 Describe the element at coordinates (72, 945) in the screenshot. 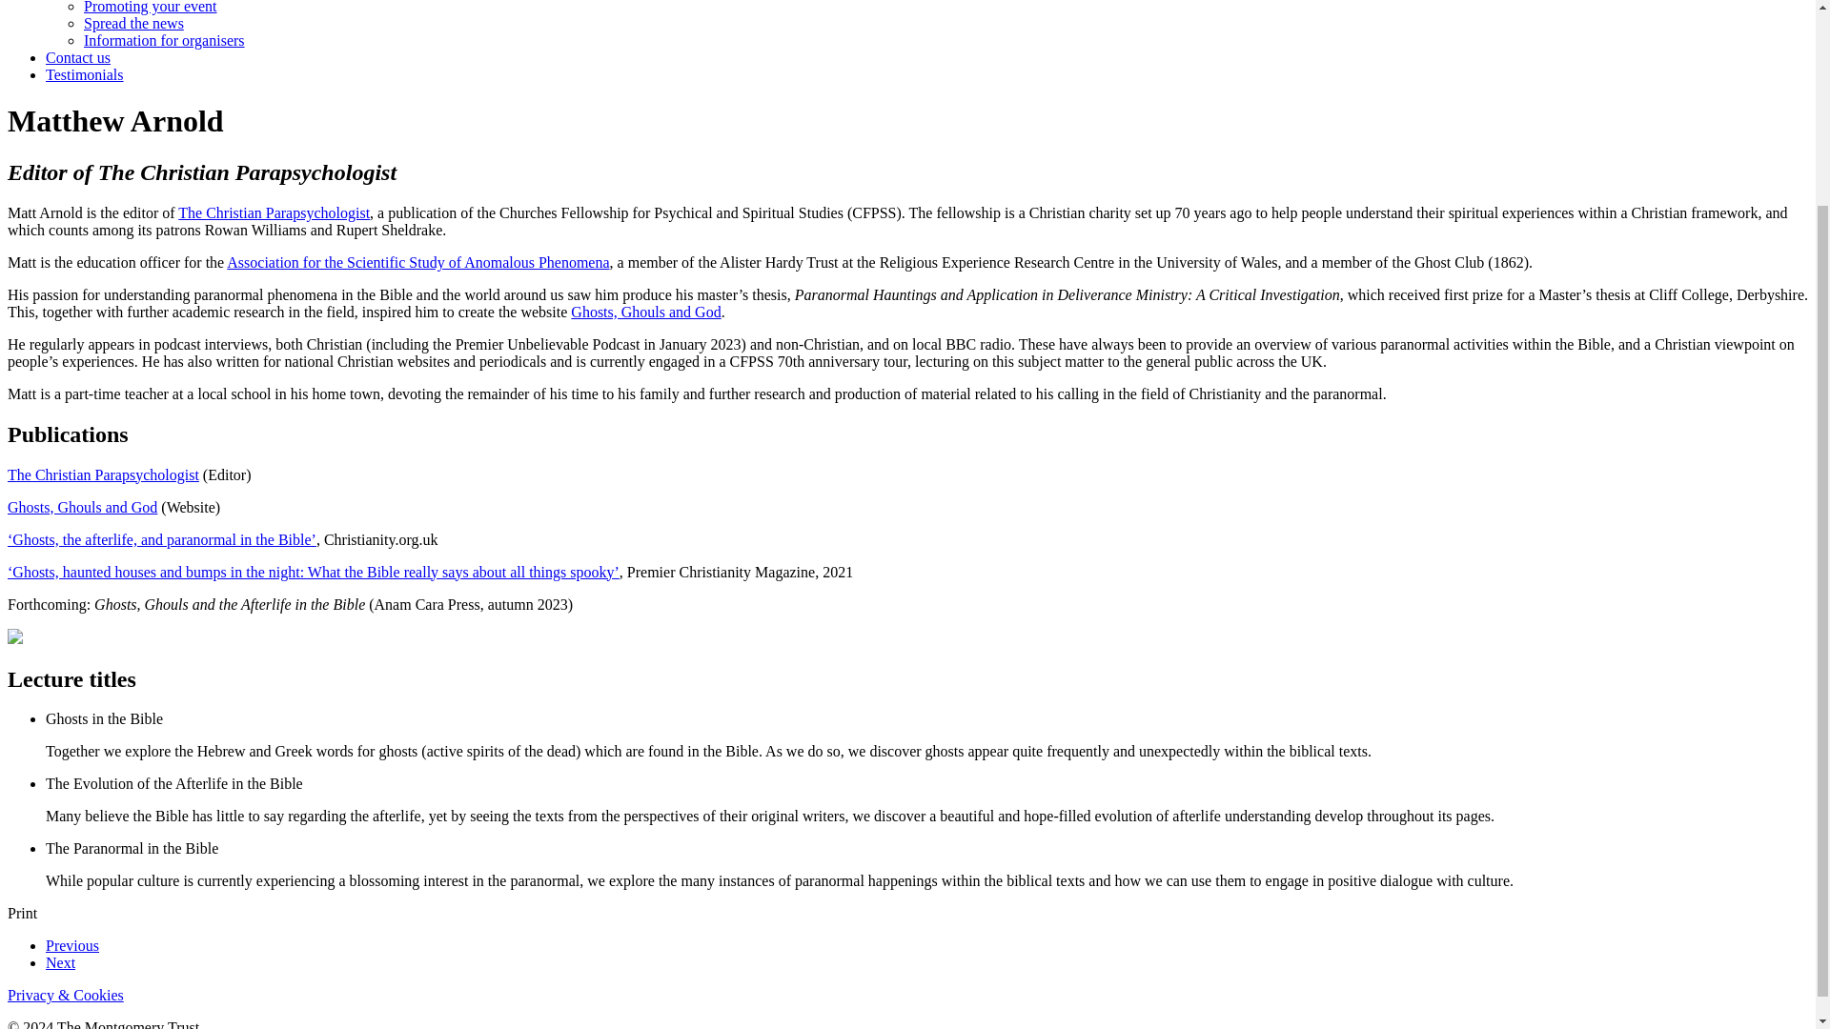

I see `Previous` at that location.